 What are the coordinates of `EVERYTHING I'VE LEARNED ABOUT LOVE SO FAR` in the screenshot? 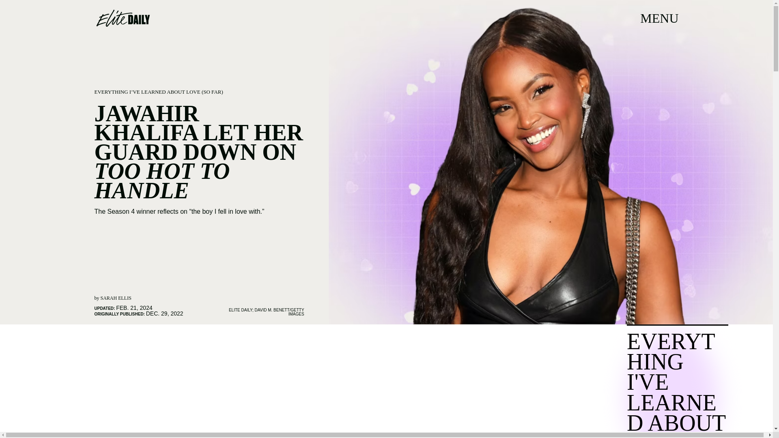 It's located at (688, 381).